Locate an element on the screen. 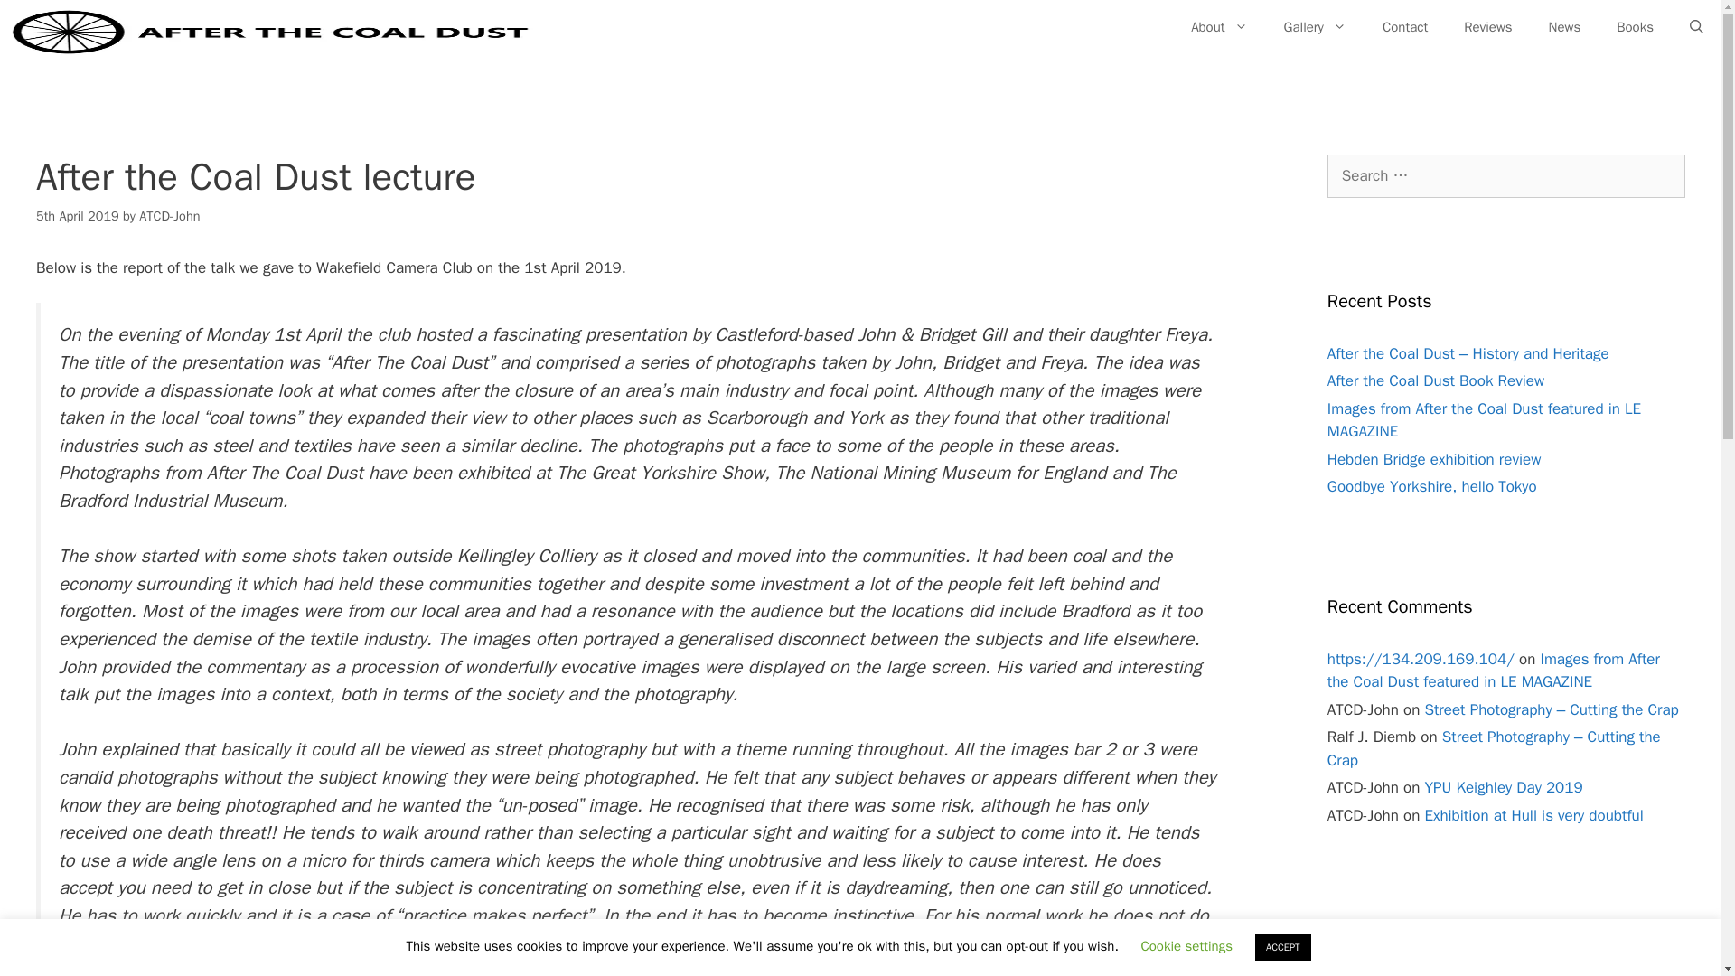  Reviews is located at coordinates (1487, 27).